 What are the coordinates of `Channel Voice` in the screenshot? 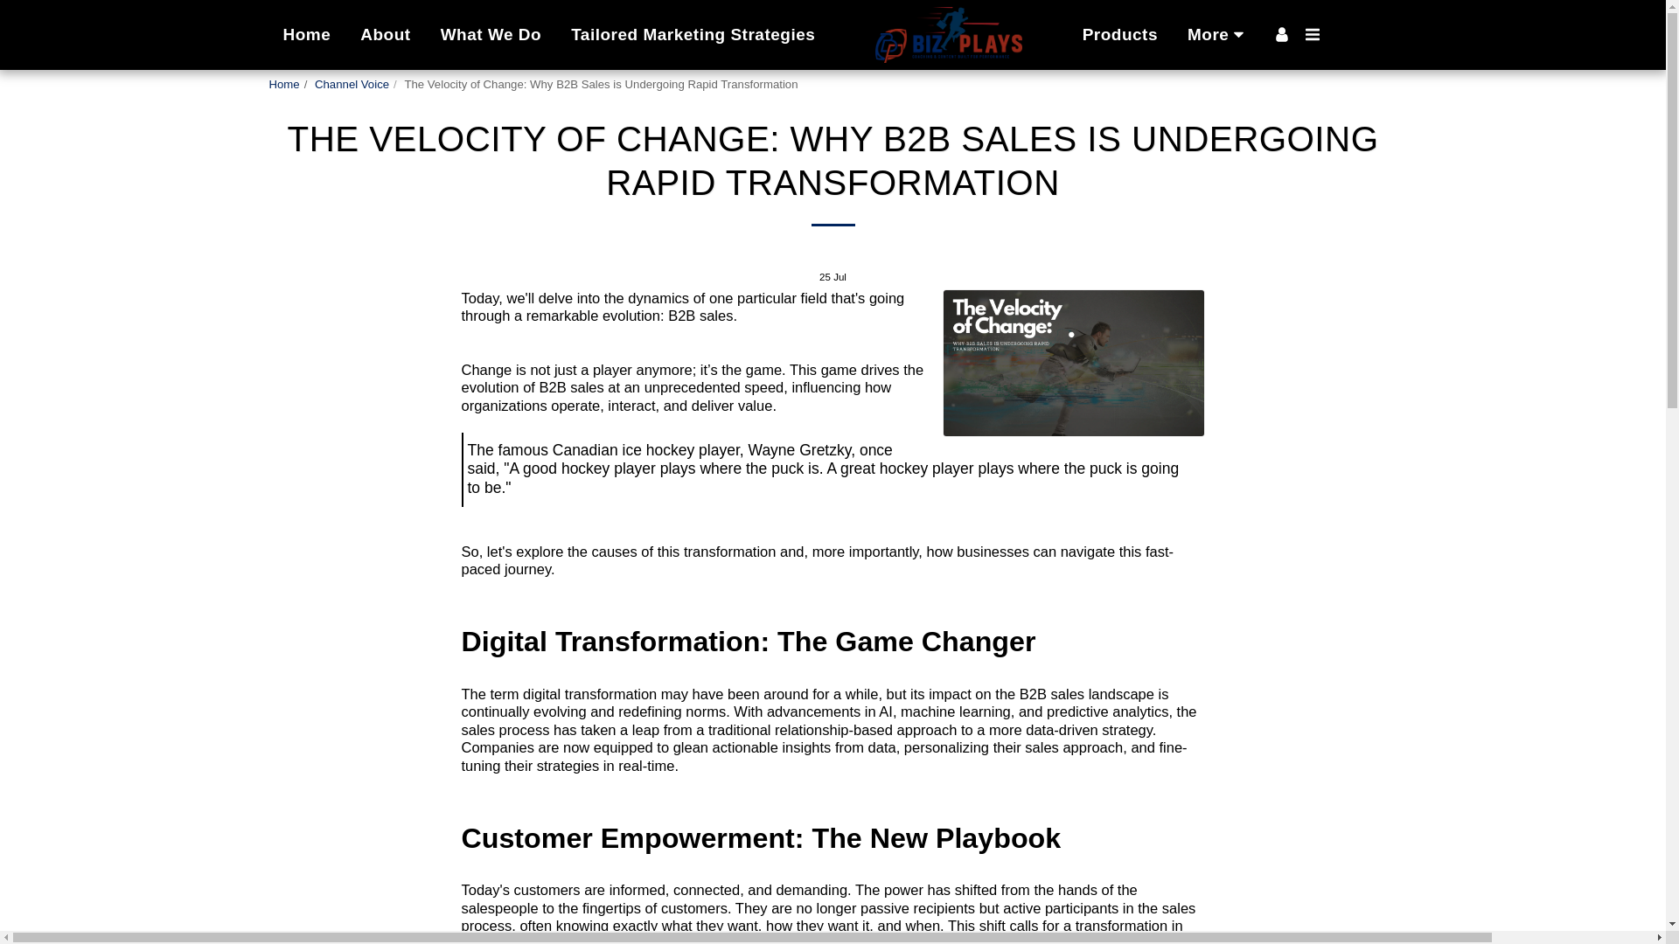 It's located at (352, 84).